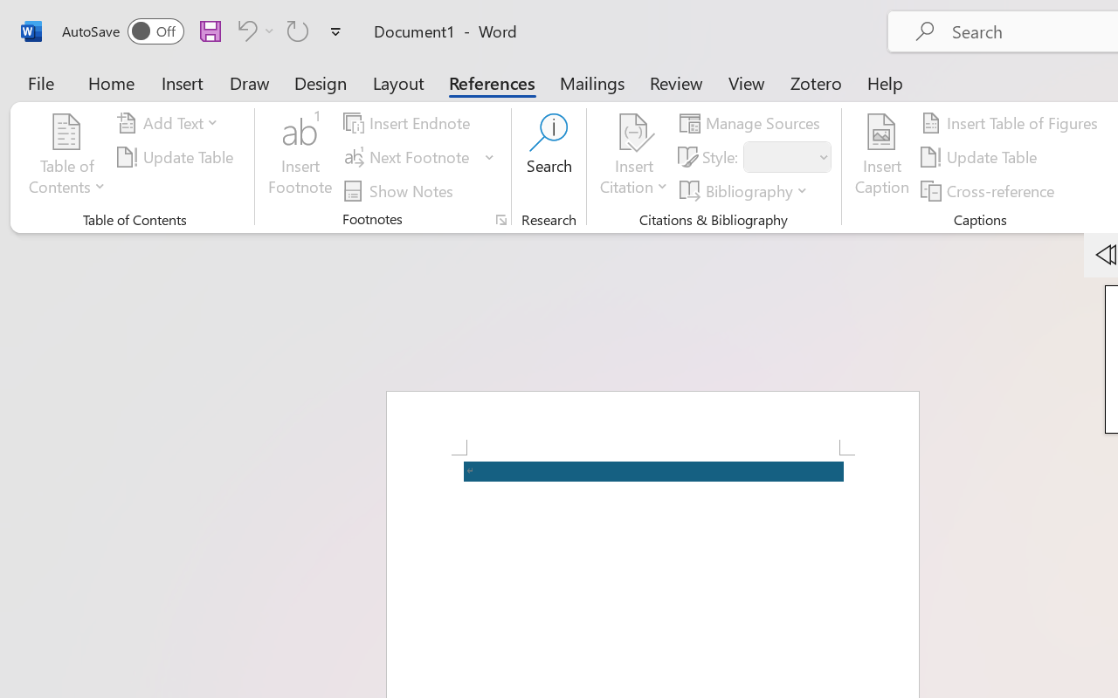 The image size is (1118, 698). What do you see at coordinates (982, 157) in the screenshot?
I see `Update Table` at bounding box center [982, 157].